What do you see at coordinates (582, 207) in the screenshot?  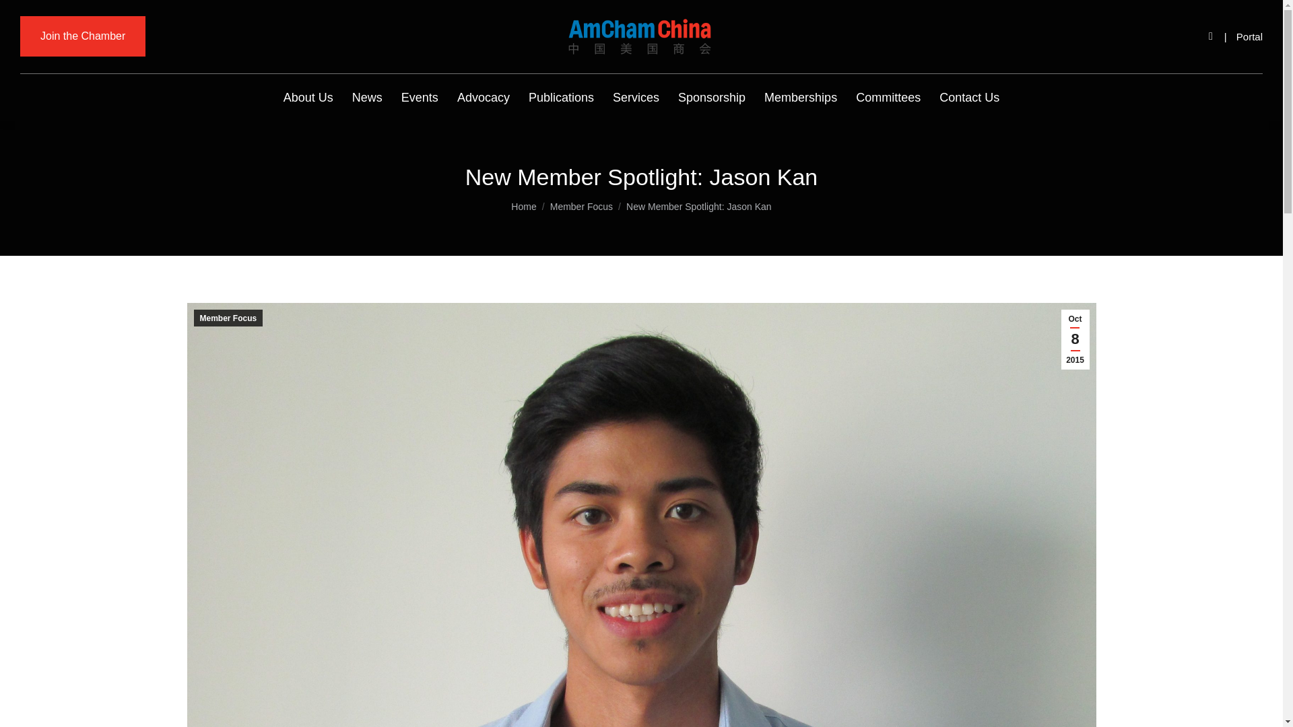 I see `Member Focus` at bounding box center [582, 207].